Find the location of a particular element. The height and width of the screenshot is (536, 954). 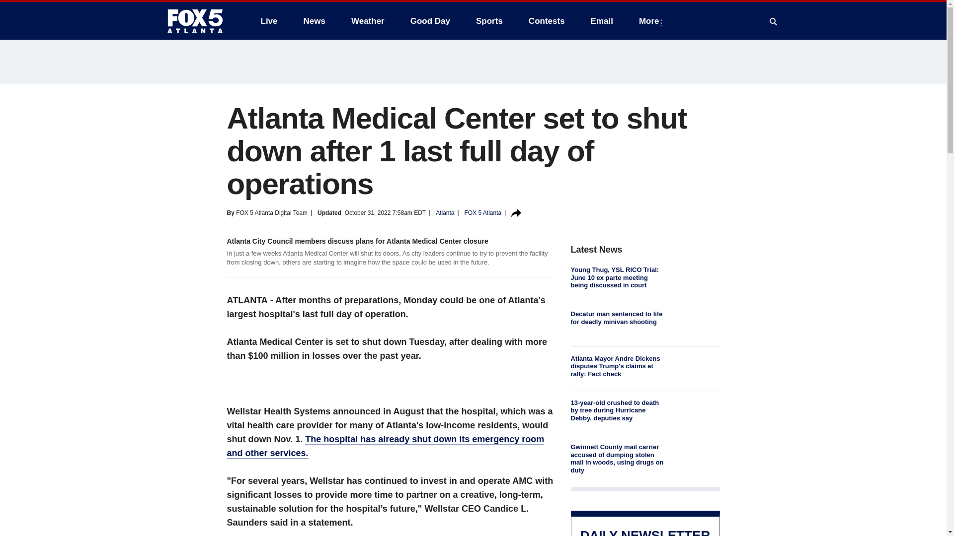

Weather is located at coordinates (368, 21).